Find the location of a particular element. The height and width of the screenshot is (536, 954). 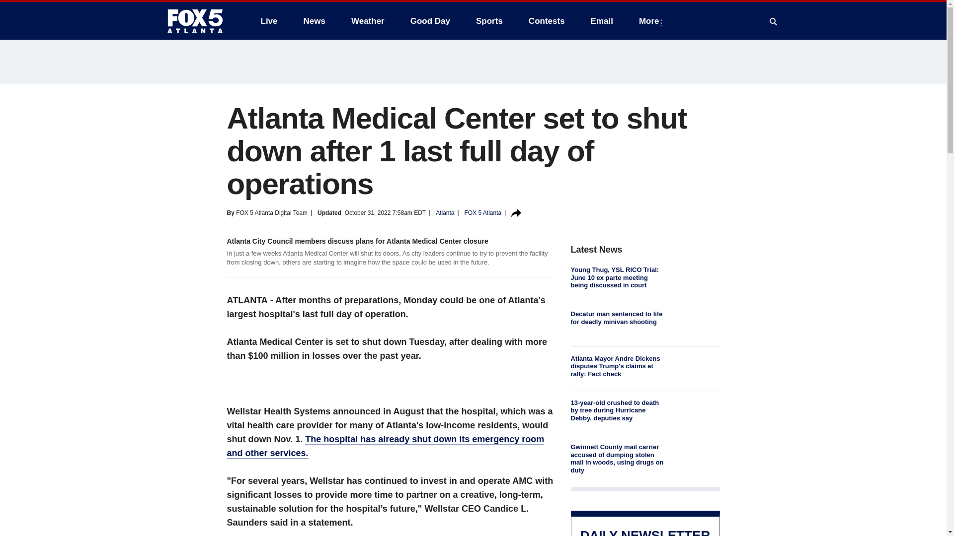

Weather is located at coordinates (368, 21).